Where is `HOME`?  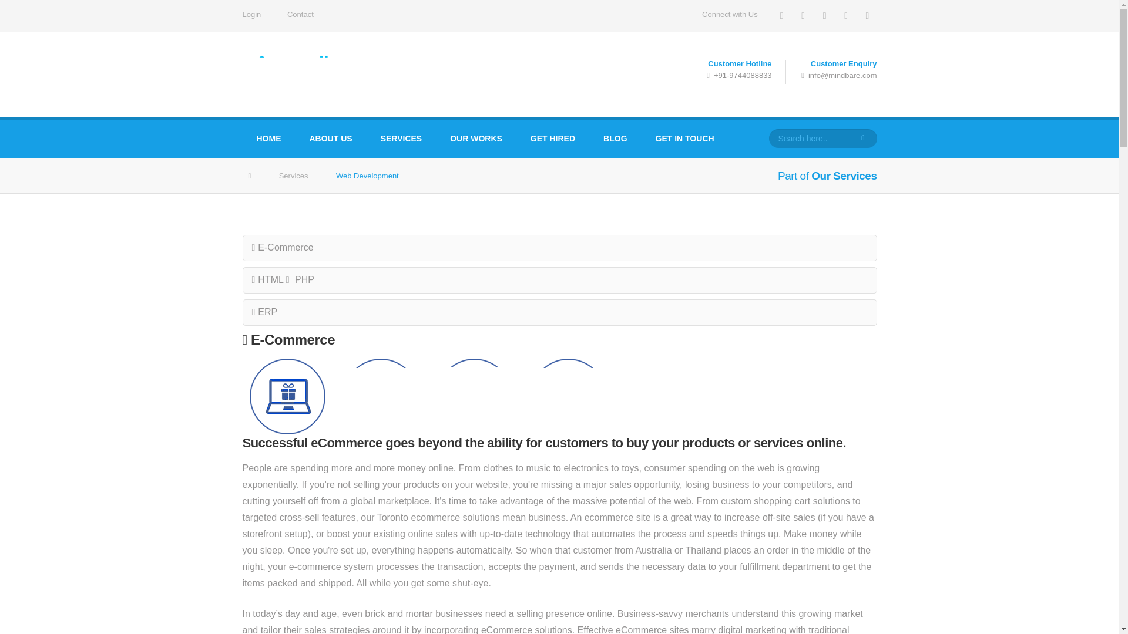 HOME is located at coordinates (268, 140).